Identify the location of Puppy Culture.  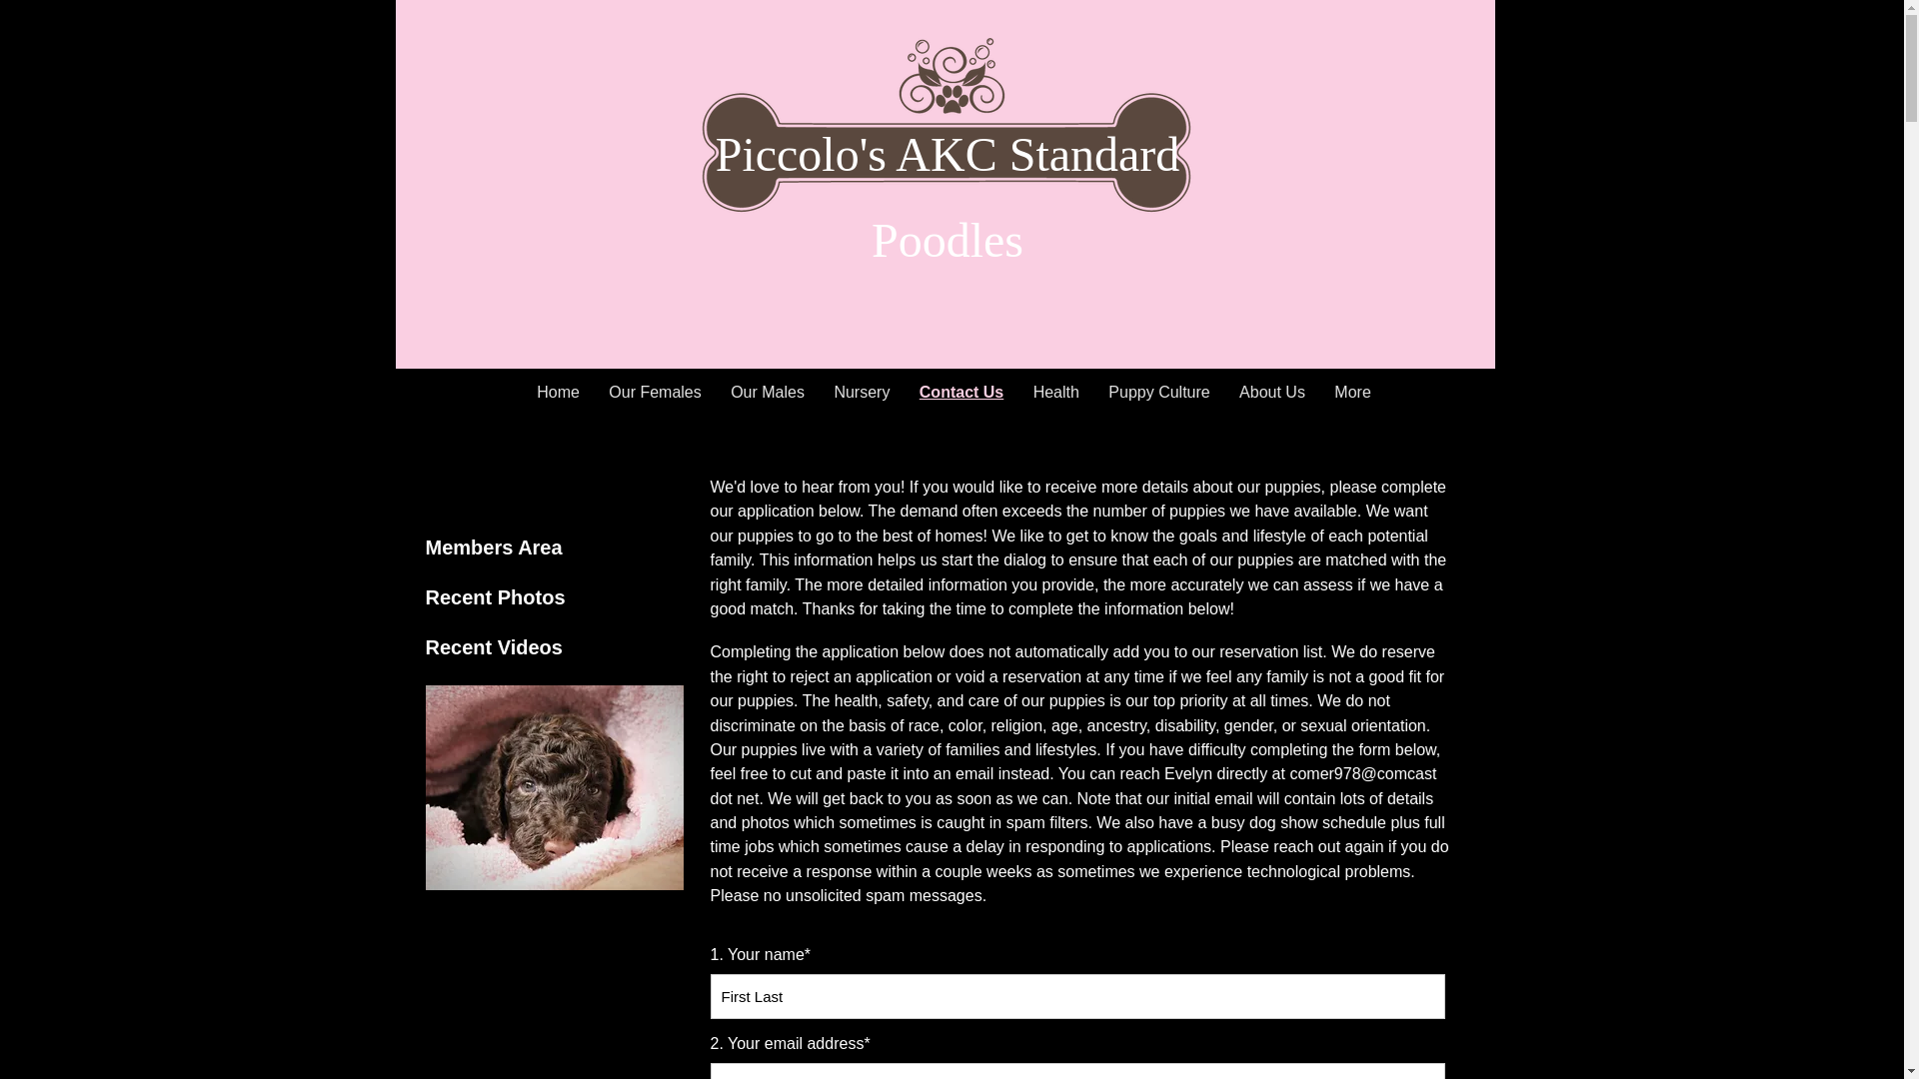
(1159, 392).